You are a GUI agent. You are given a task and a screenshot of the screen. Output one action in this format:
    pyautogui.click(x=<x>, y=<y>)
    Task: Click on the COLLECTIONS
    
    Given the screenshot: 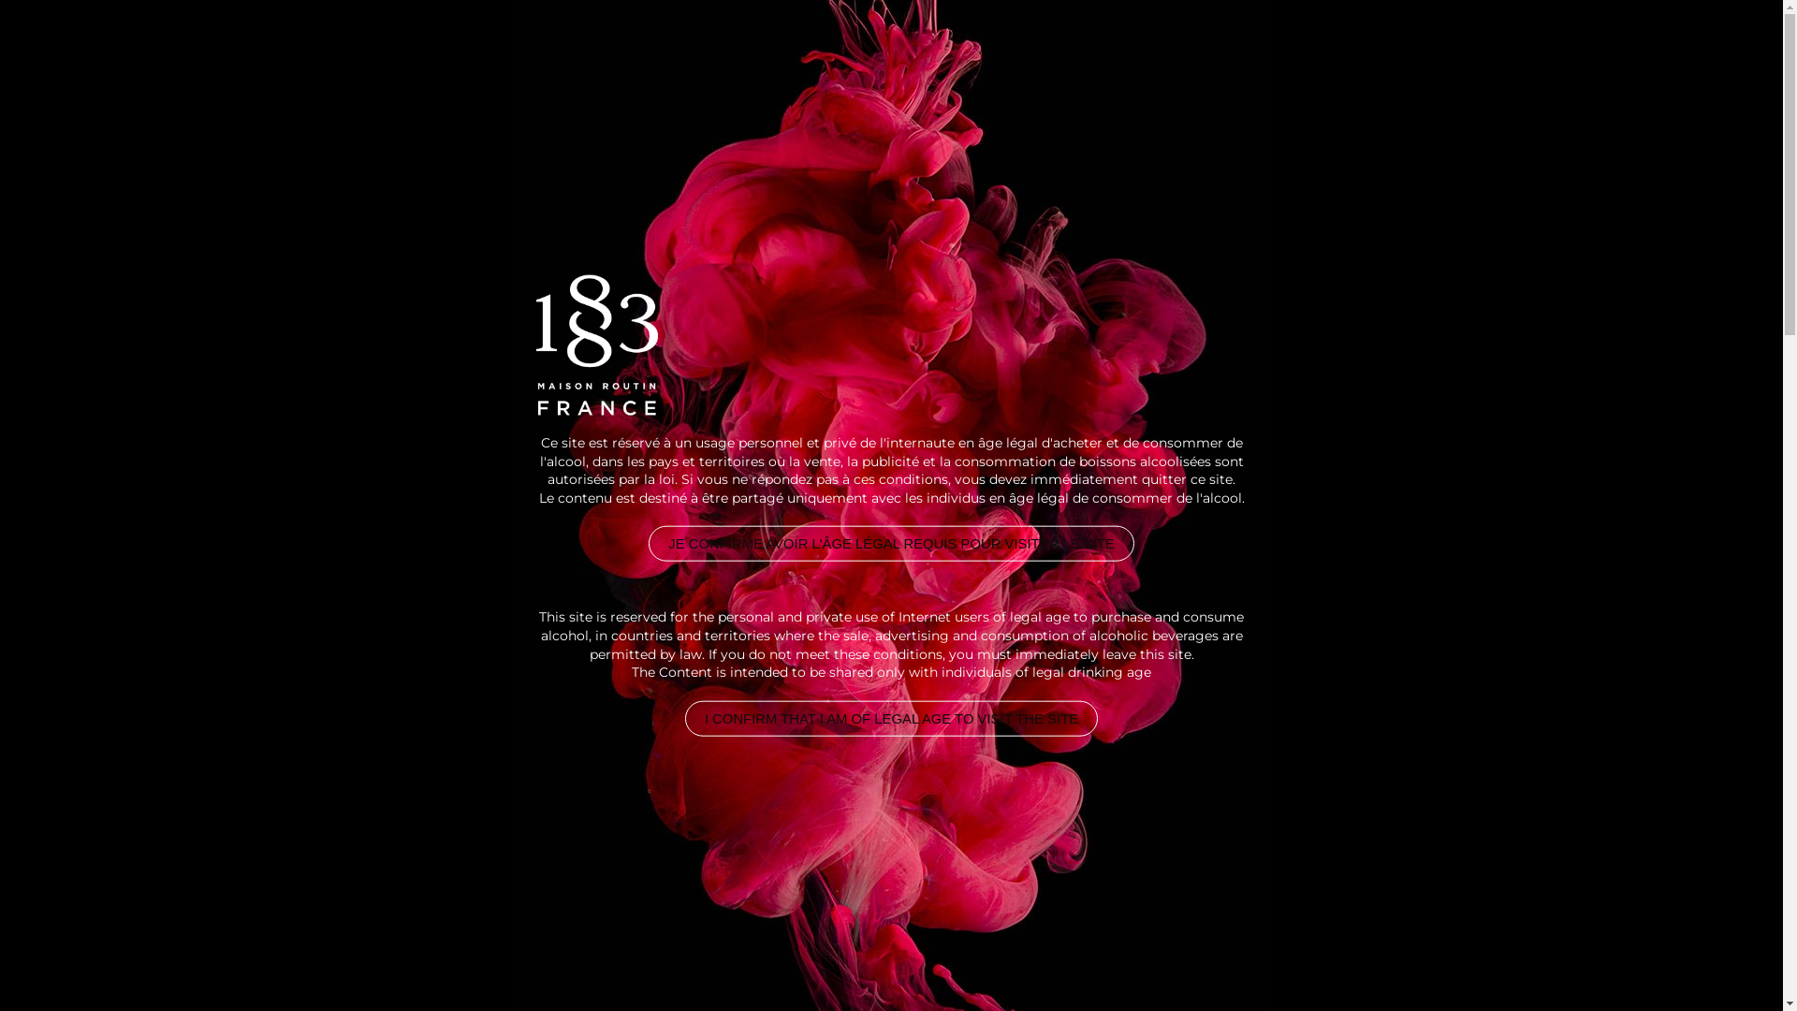 What is the action you would take?
    pyautogui.click(x=1037, y=76)
    